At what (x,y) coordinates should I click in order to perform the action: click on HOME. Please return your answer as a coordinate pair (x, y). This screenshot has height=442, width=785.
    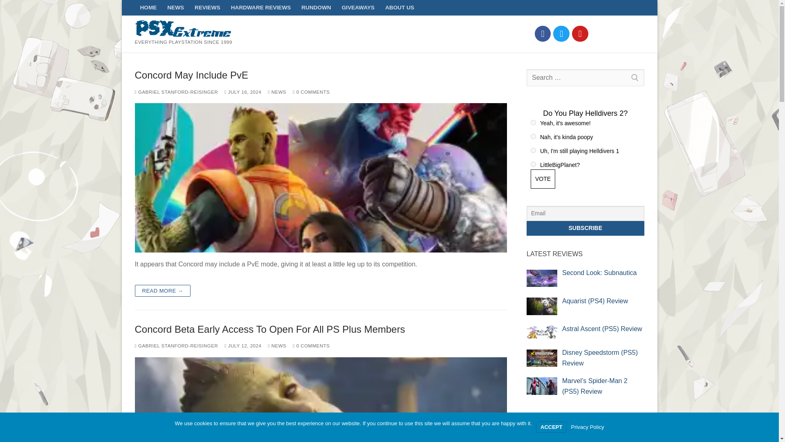
    Looking at the image, I should click on (149, 7).